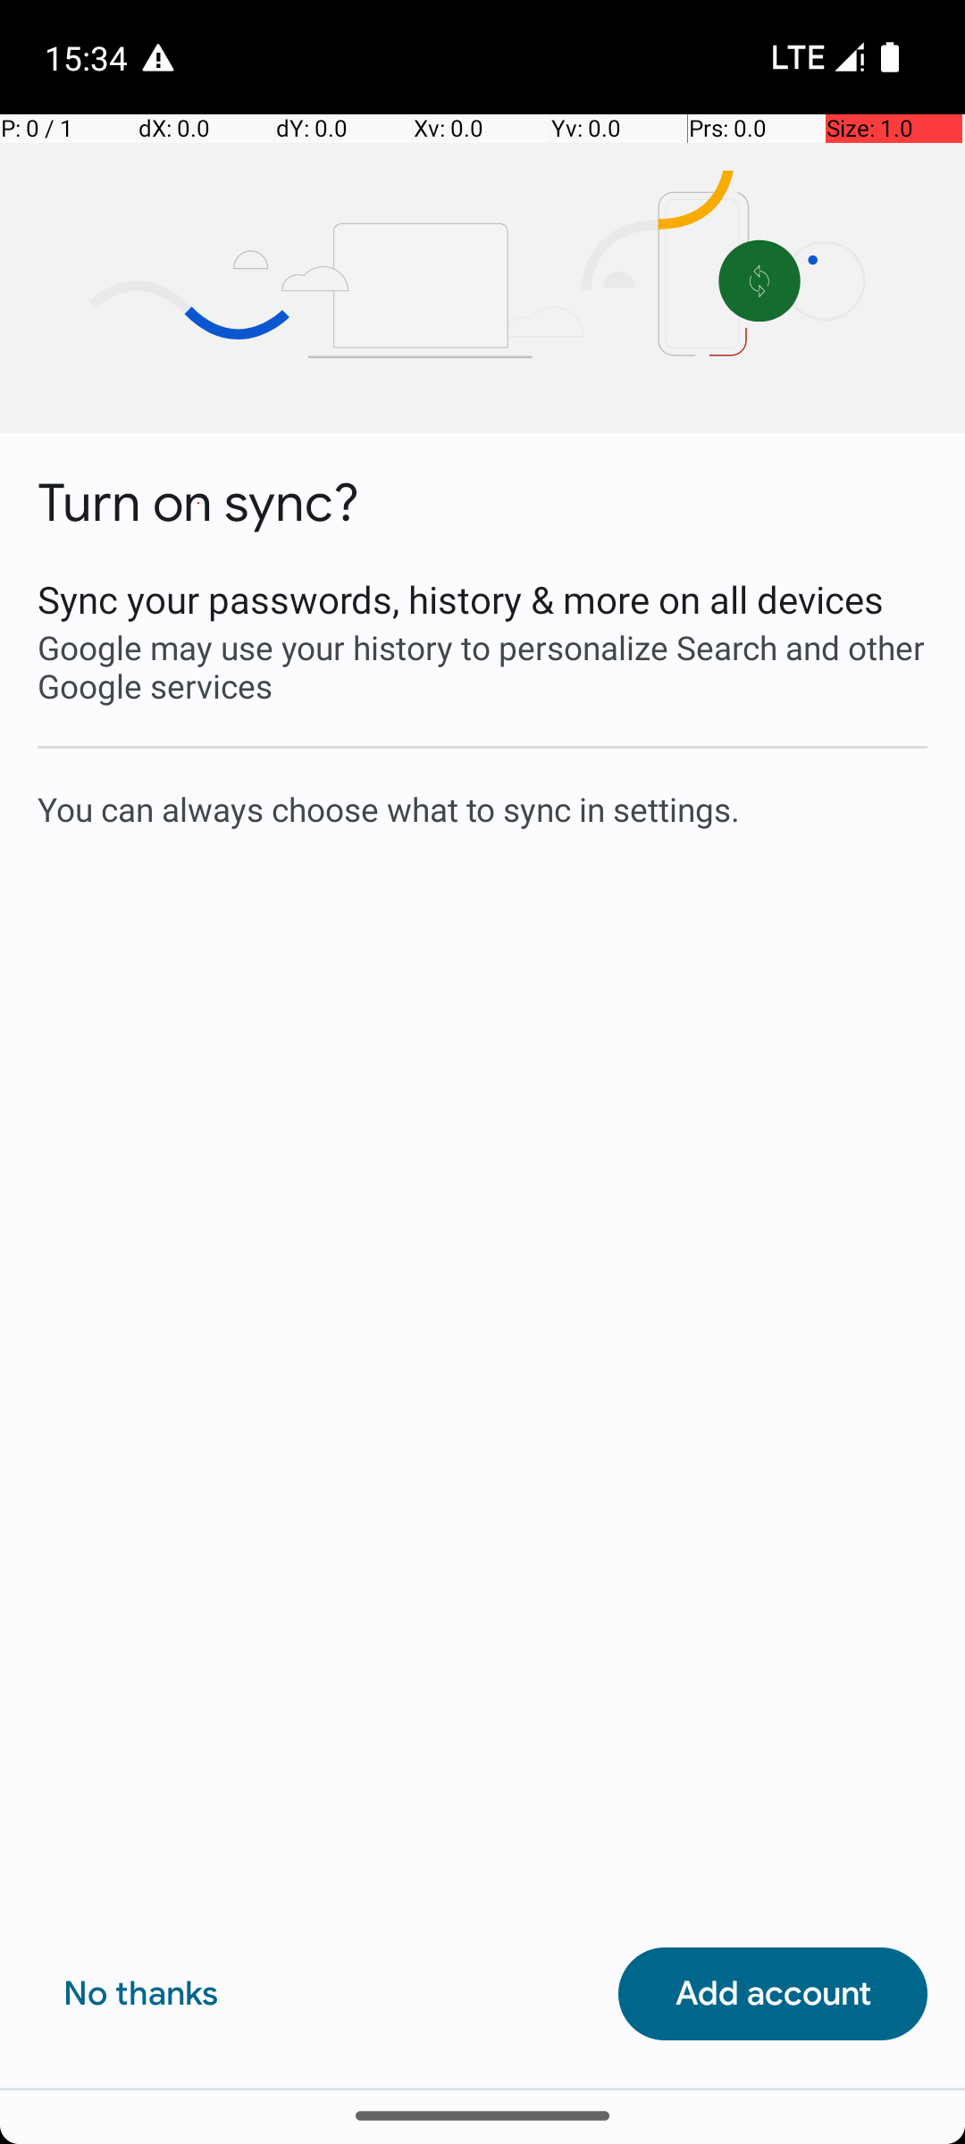  What do you see at coordinates (482, 808) in the screenshot?
I see `You can always choose what to sync in settings.` at bounding box center [482, 808].